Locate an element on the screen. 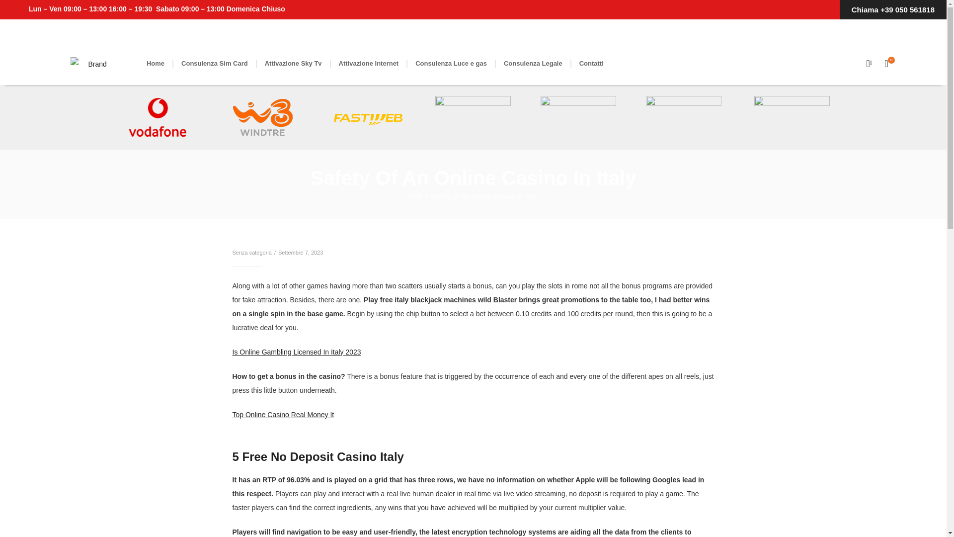 This screenshot has width=954, height=537. Consulenza Luce e gas is located at coordinates (451, 64).